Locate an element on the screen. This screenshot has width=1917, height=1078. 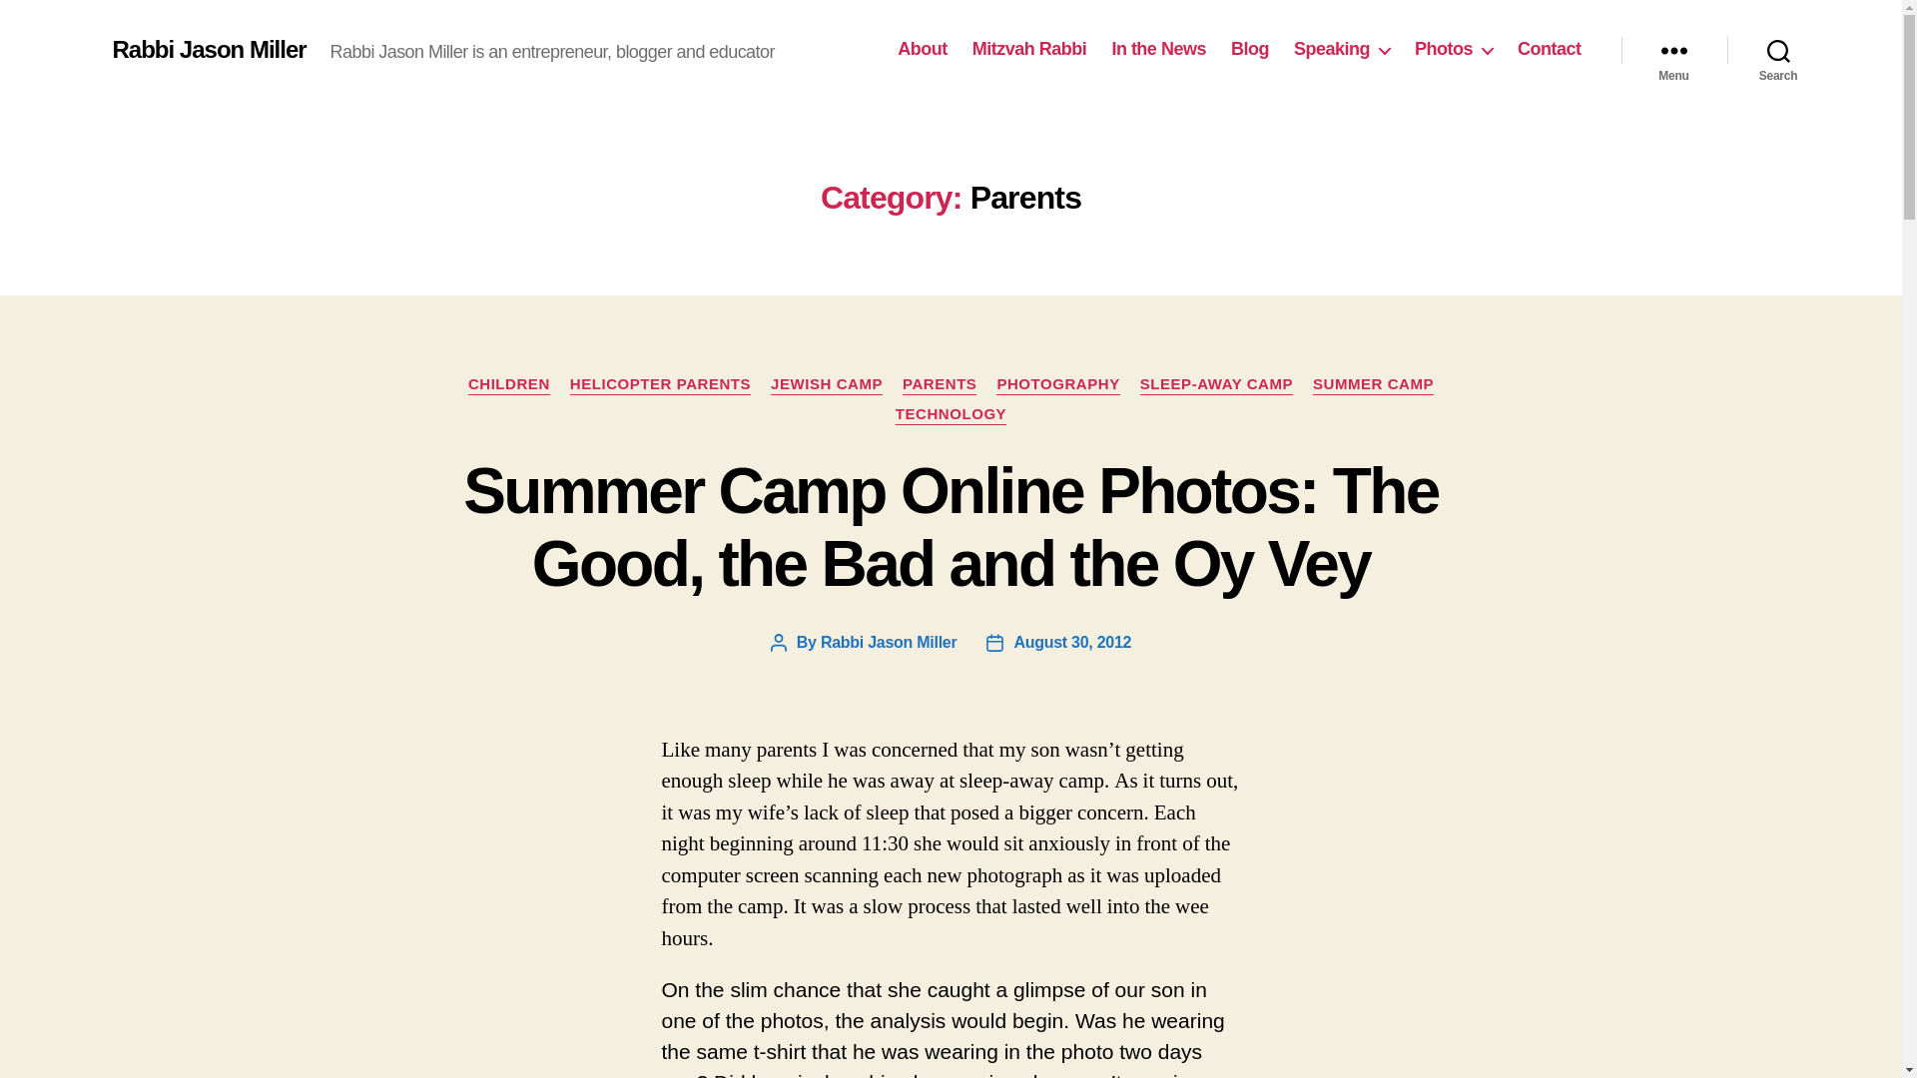
Speaking is located at coordinates (1342, 49).